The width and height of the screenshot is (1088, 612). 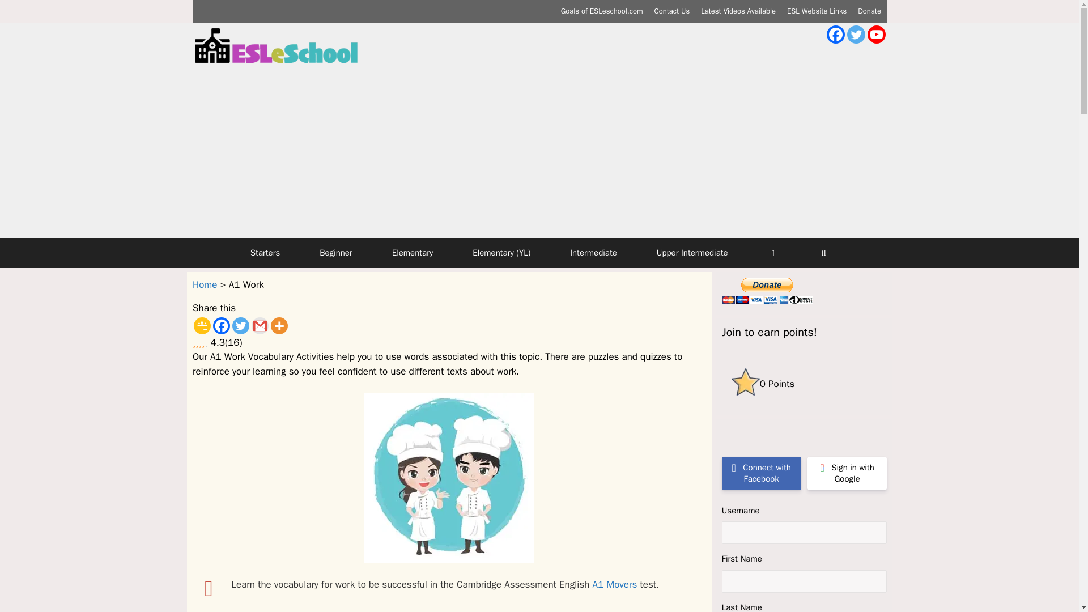 What do you see at coordinates (876, 34) in the screenshot?
I see `Youtube Channel` at bounding box center [876, 34].